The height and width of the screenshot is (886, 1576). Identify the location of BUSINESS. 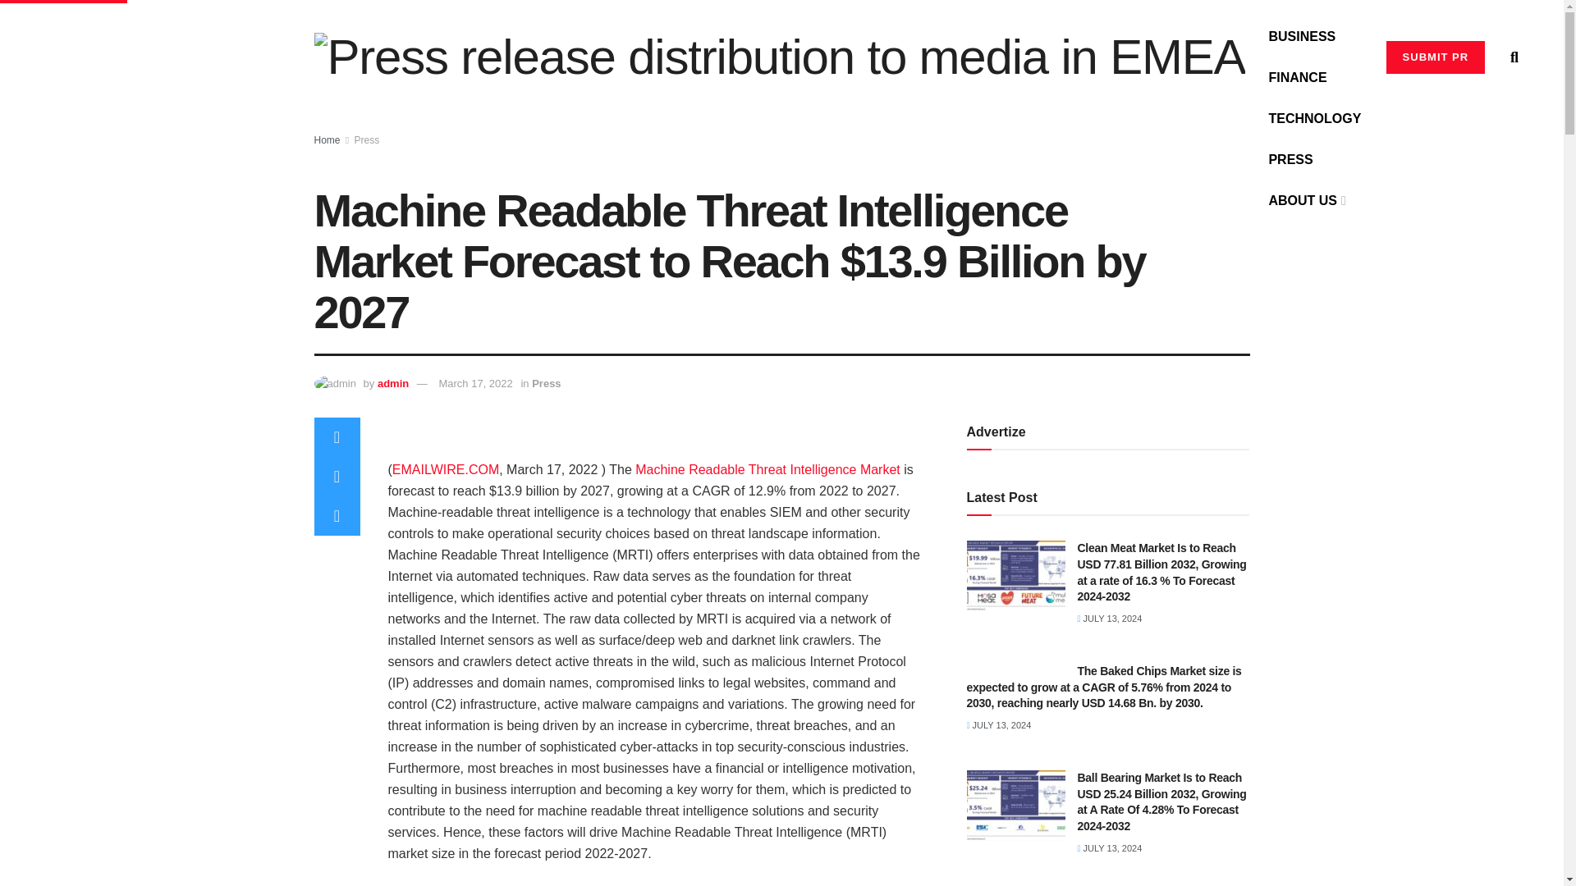
(1302, 37).